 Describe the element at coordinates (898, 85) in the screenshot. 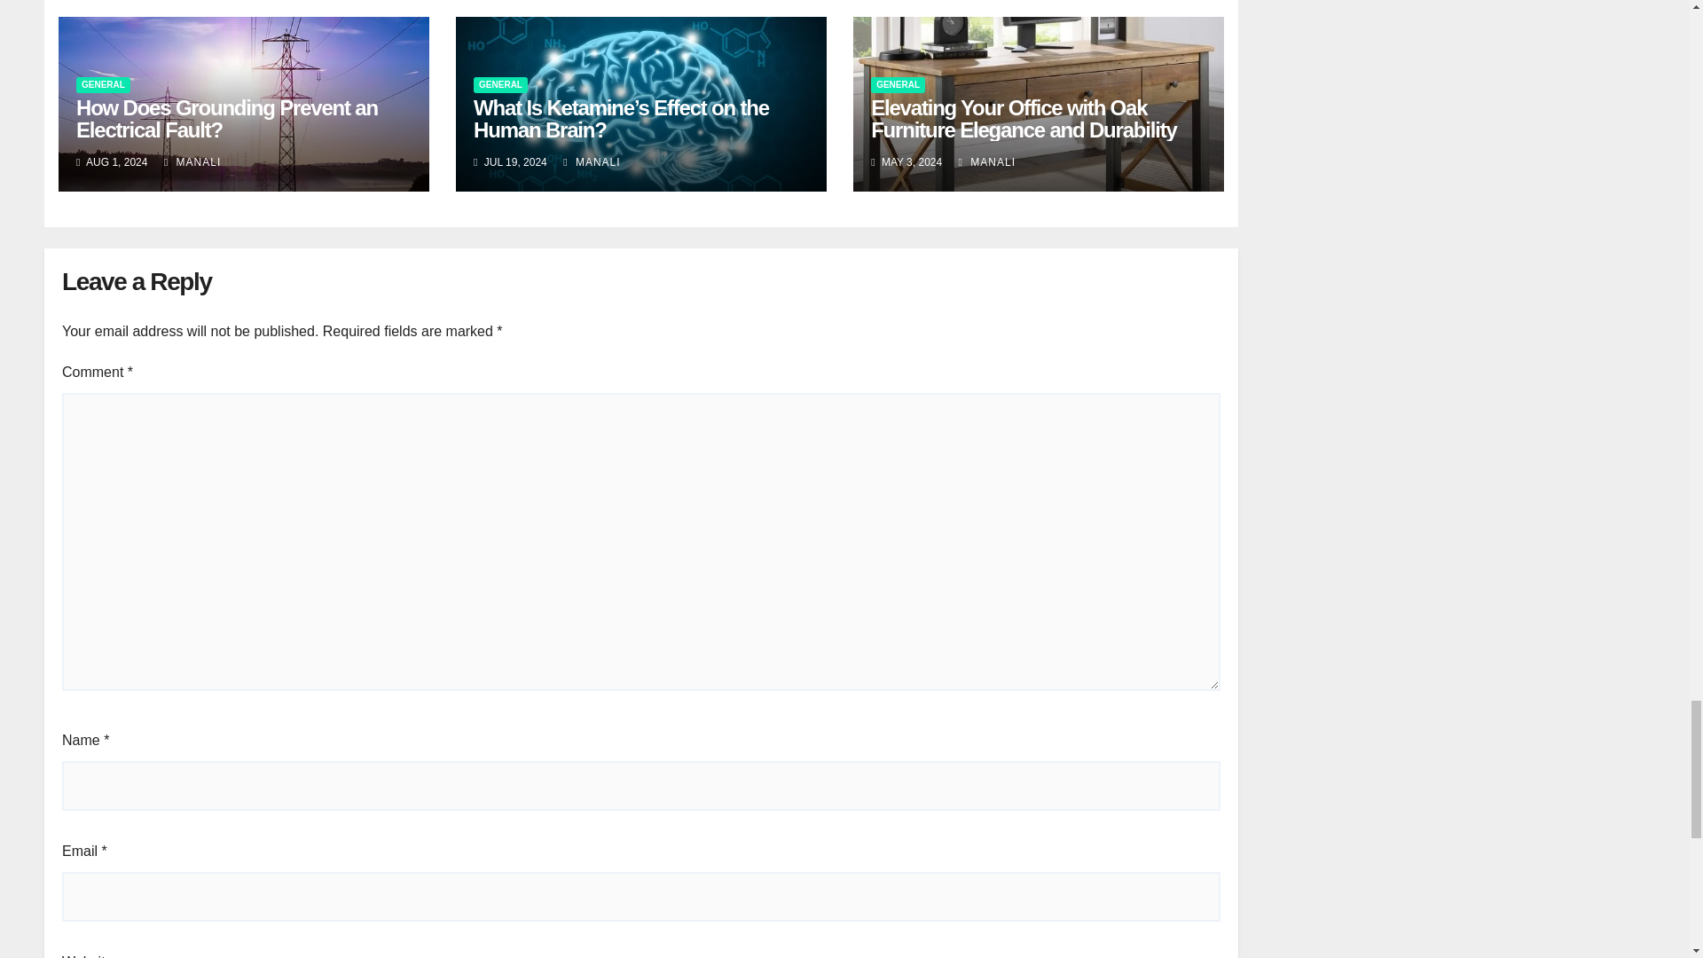

I see `GENERAL` at that location.